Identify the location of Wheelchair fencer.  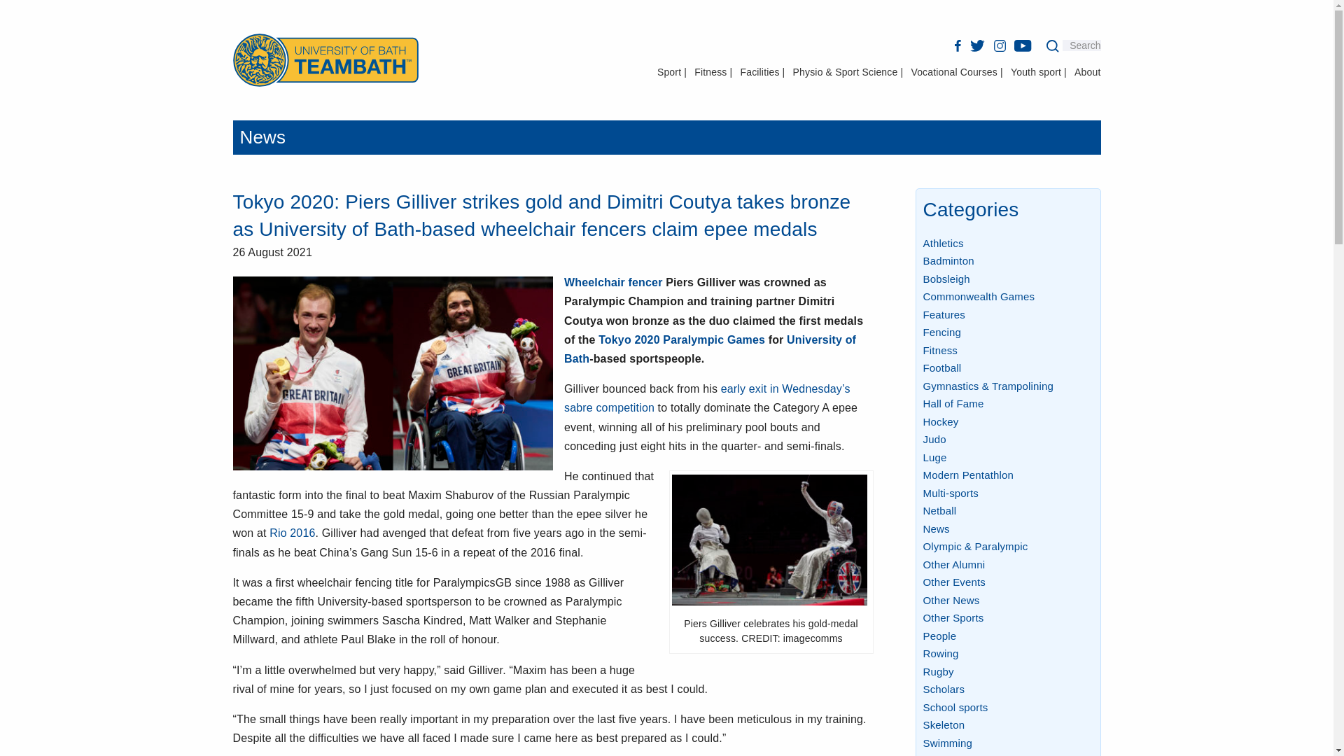
(613, 282).